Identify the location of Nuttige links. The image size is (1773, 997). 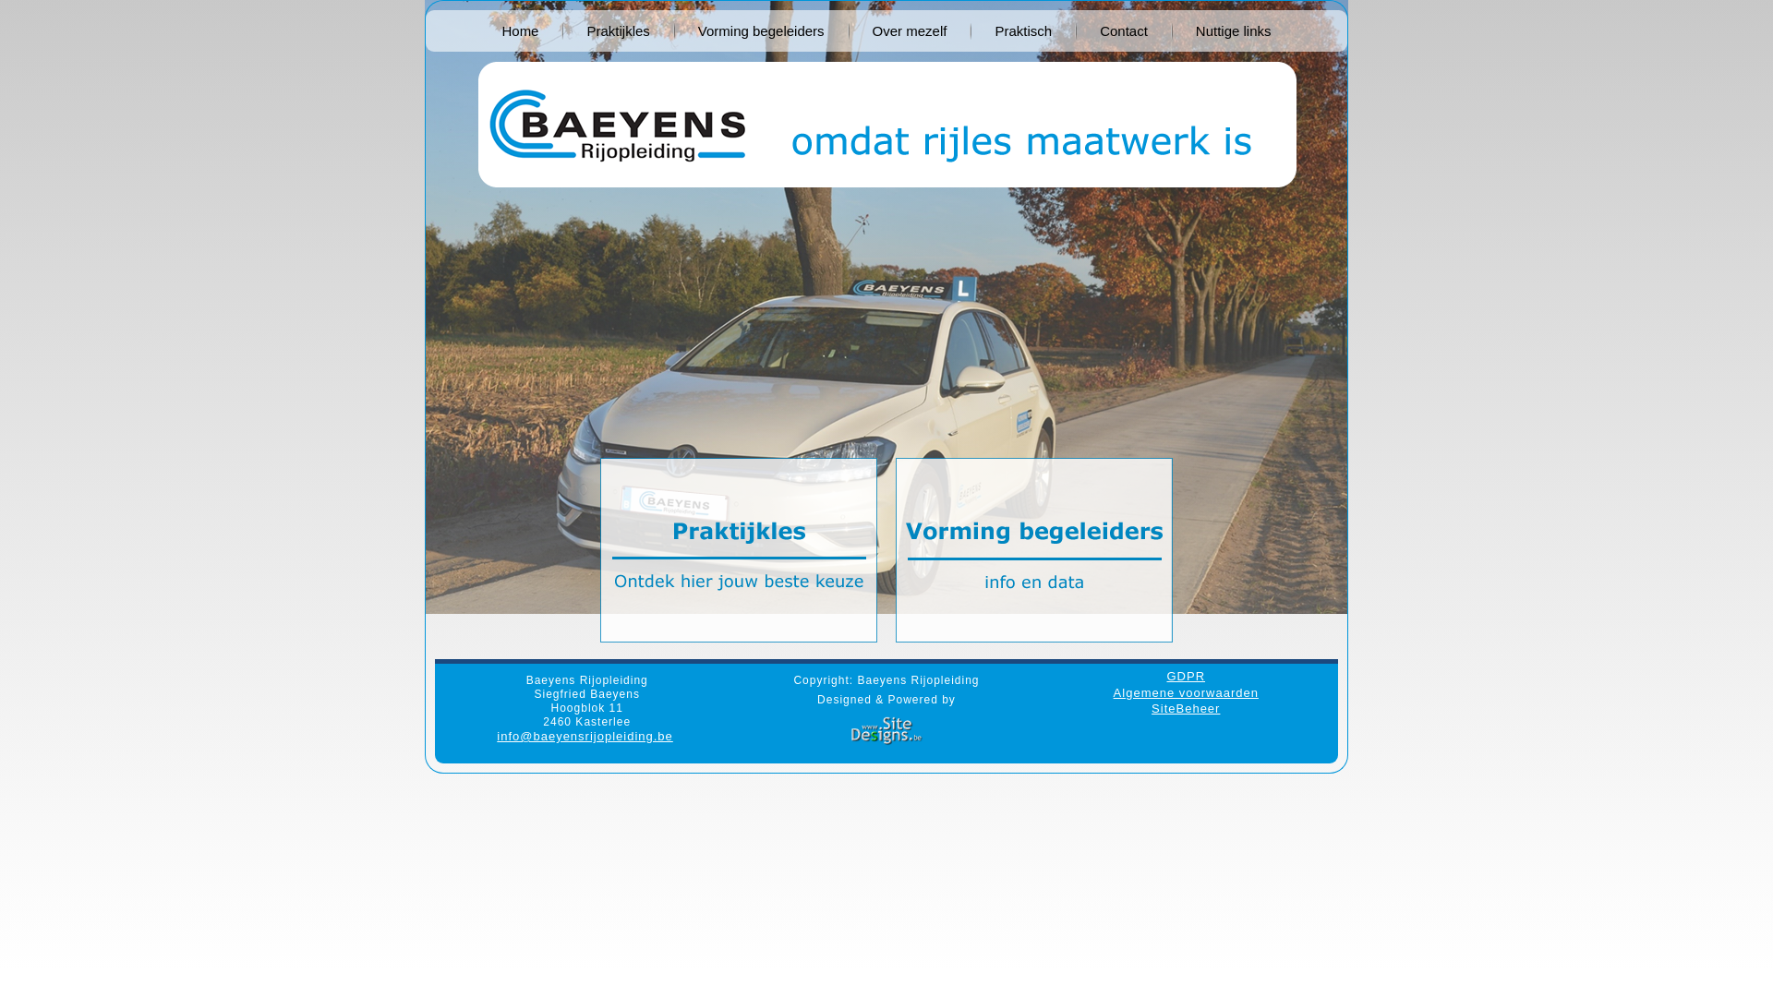
(1234, 31).